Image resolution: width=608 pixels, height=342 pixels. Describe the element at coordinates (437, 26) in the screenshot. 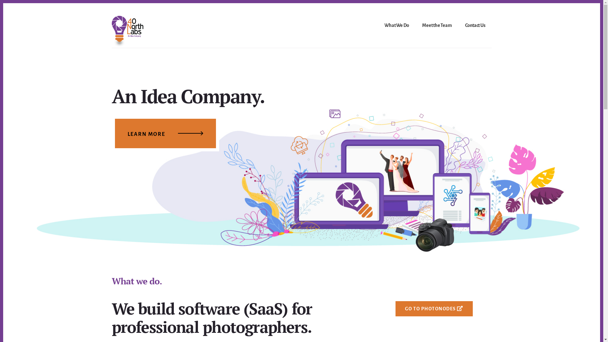

I see `Meet the Team` at that location.